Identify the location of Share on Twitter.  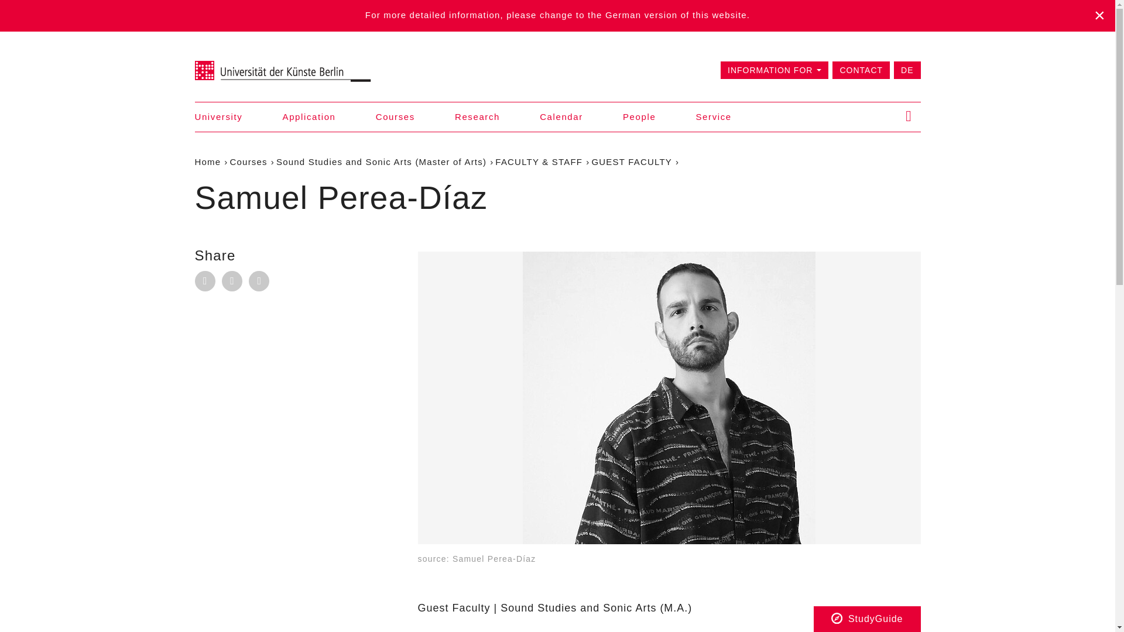
(259, 281).